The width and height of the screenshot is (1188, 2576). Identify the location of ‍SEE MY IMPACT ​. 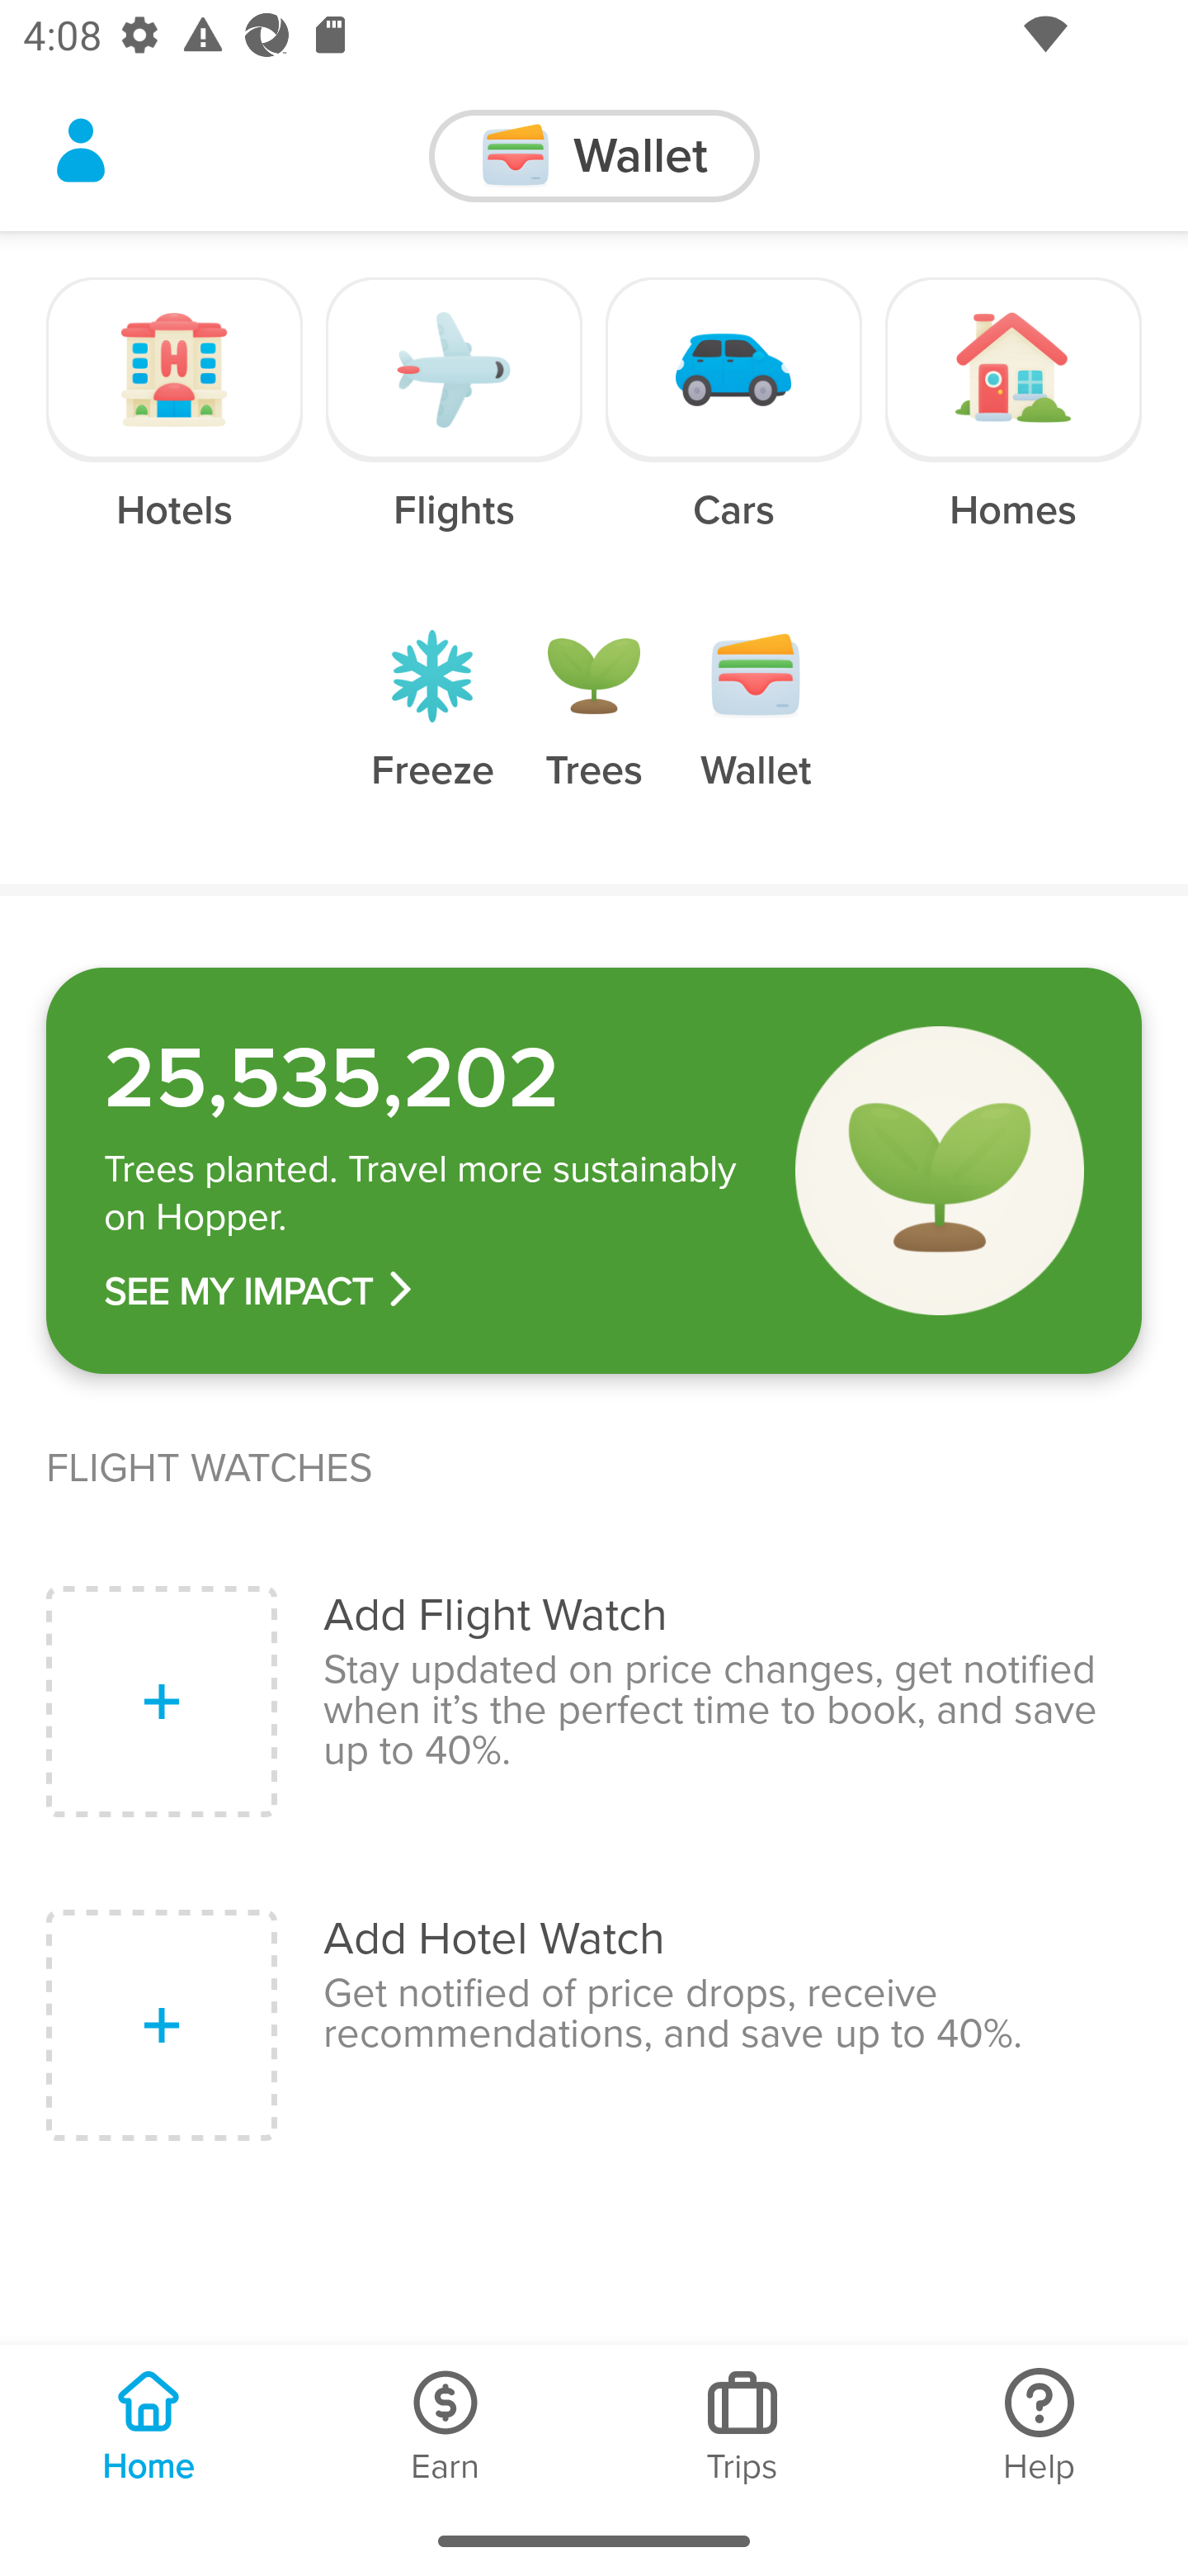
(427, 1291).